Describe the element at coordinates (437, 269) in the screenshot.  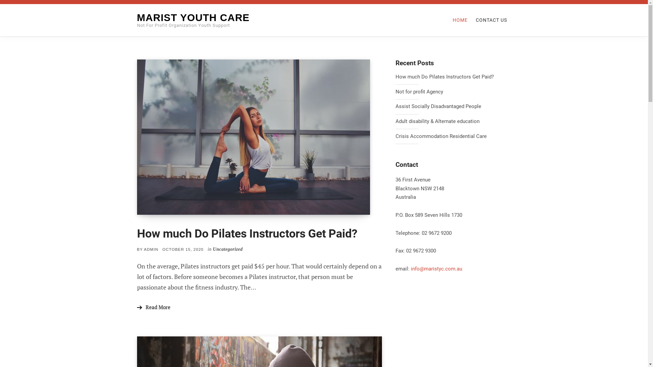
I see `info@maristyc.com.au` at that location.